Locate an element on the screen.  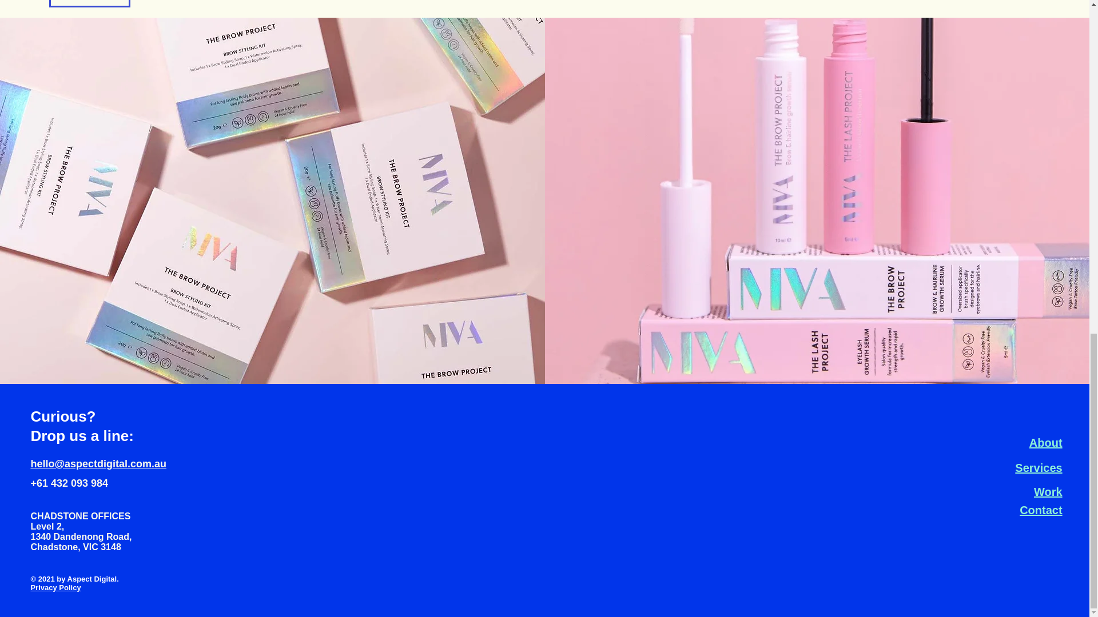
Contact is located at coordinates (1041, 510).